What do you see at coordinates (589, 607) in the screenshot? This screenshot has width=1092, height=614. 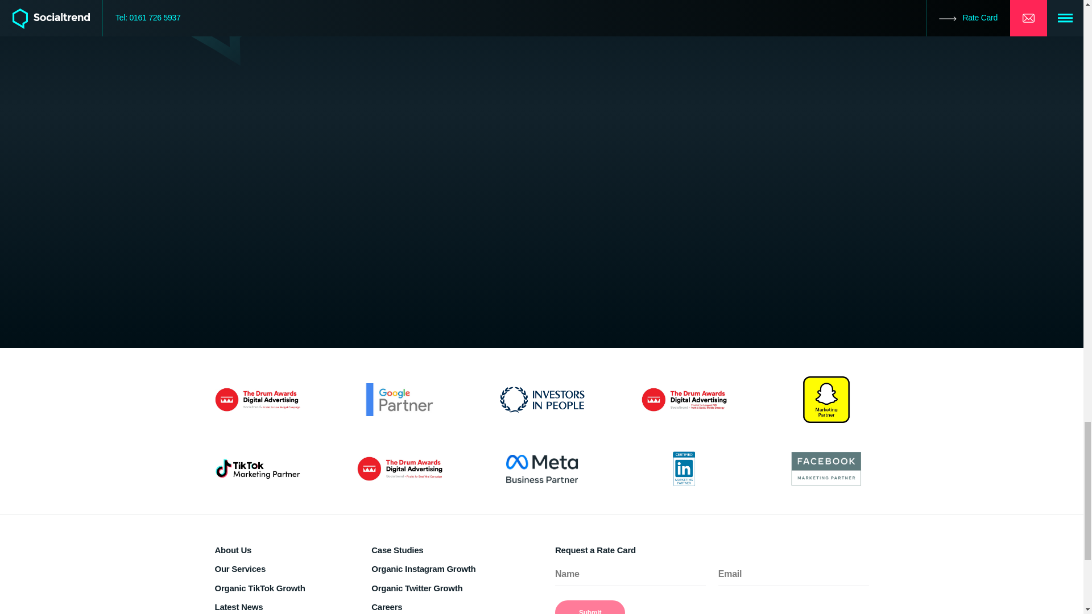 I see `Submit` at bounding box center [589, 607].